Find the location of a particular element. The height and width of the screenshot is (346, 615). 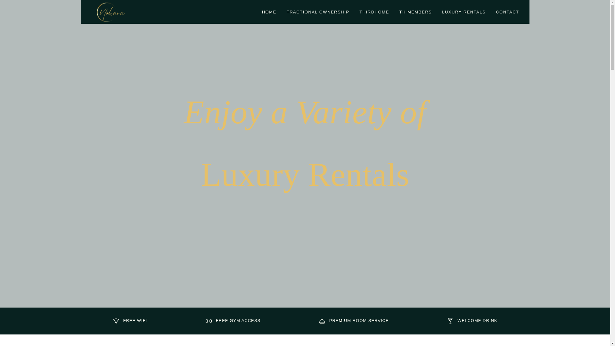

LUXURY RENTALS is located at coordinates (464, 12).